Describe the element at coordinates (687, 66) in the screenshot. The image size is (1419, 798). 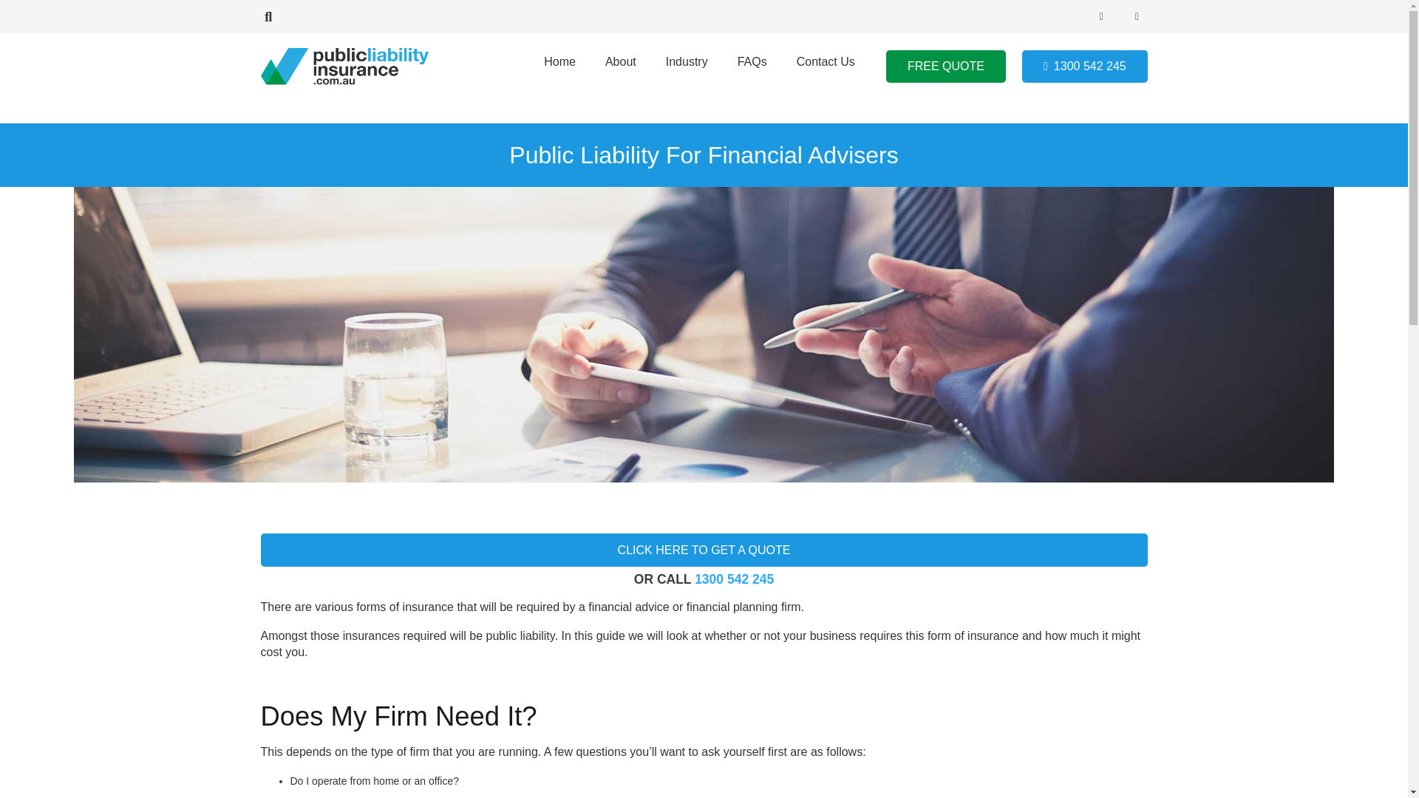
I see `Industry` at that location.